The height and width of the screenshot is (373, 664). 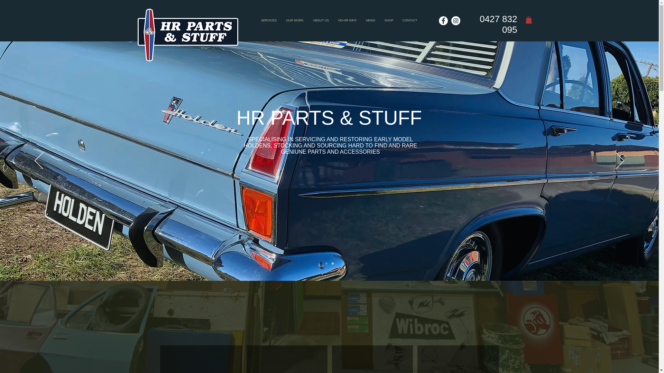 What do you see at coordinates (295, 20) in the screenshot?
I see `OUR WORK` at bounding box center [295, 20].